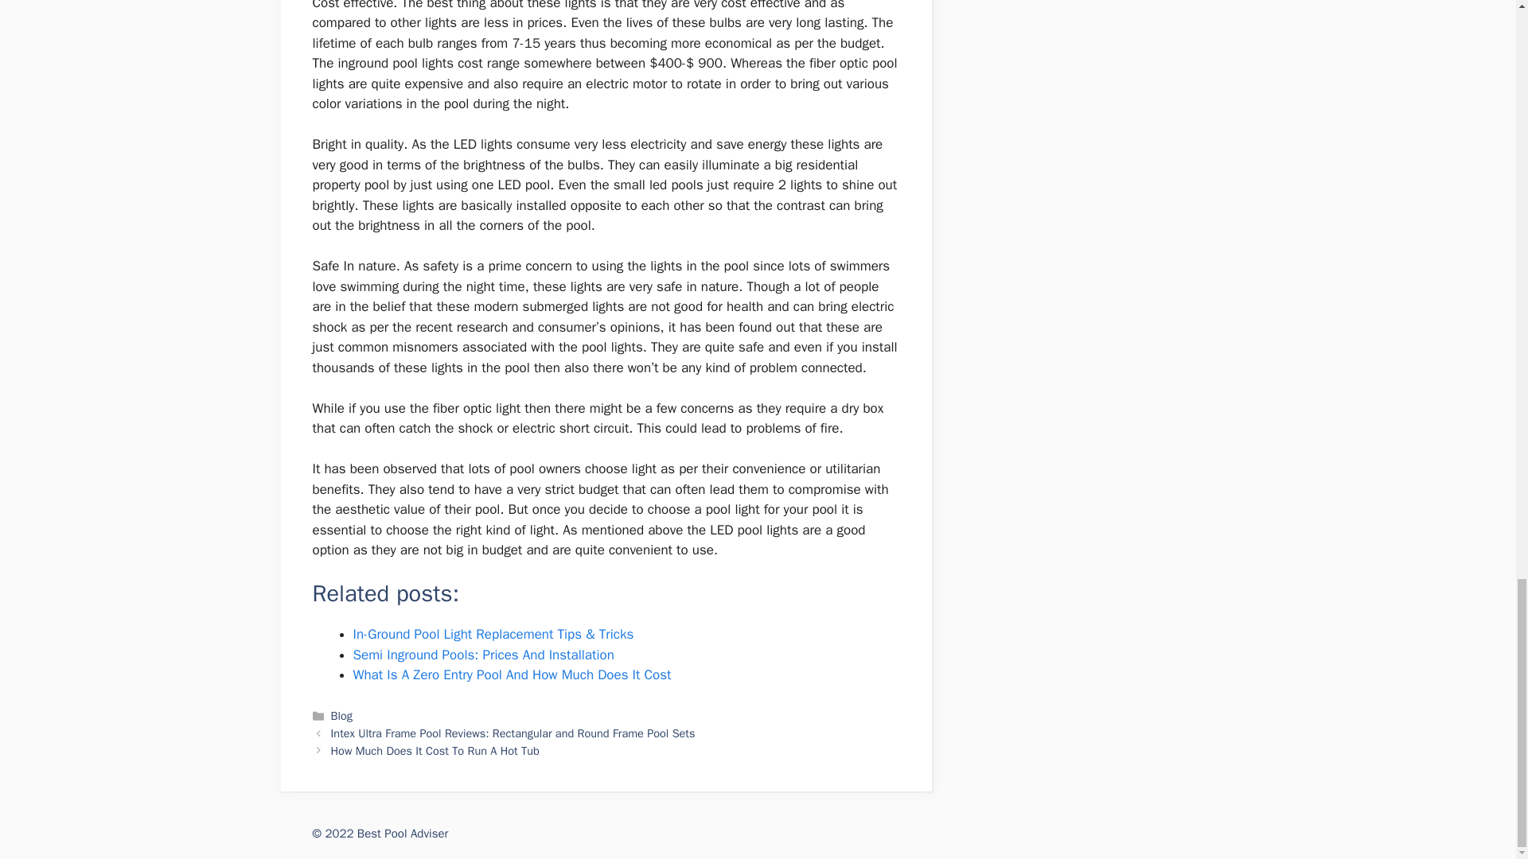 The width and height of the screenshot is (1528, 859). What do you see at coordinates (483, 655) in the screenshot?
I see `Semi Inground Pools: Prices And Installation` at bounding box center [483, 655].